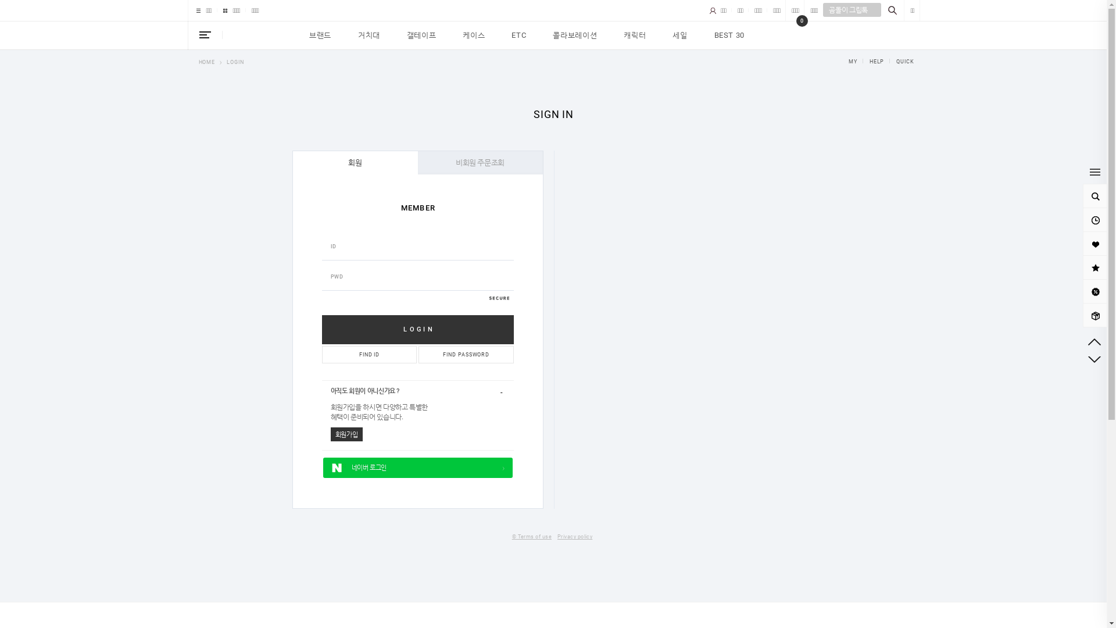 The image size is (1116, 628). What do you see at coordinates (730, 35) in the screenshot?
I see `BEST 30` at bounding box center [730, 35].